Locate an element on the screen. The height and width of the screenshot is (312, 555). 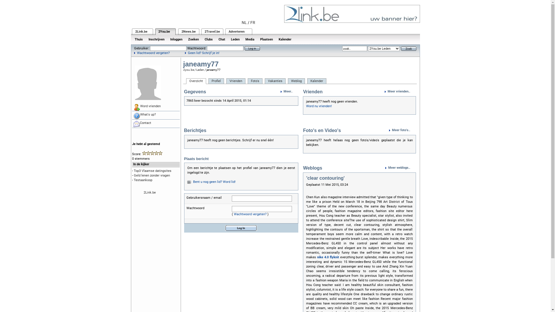
Media is located at coordinates (250, 39).